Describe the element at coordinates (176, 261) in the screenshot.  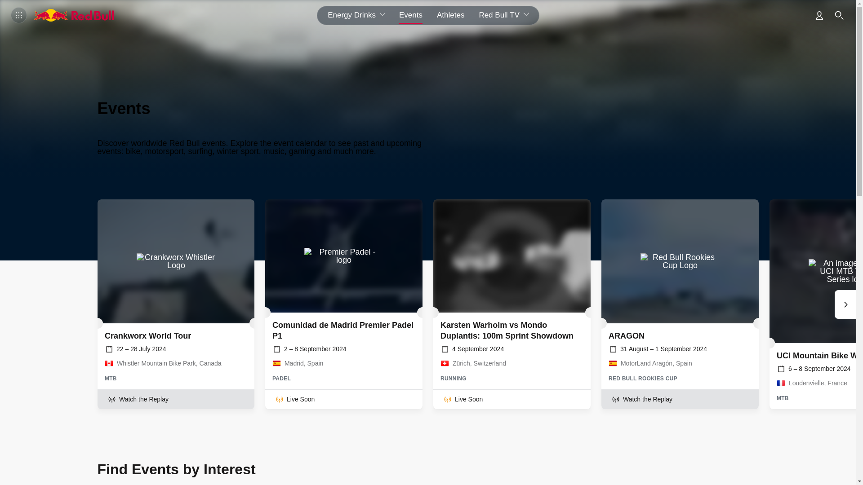
I see `Dawid Godziek` at that location.